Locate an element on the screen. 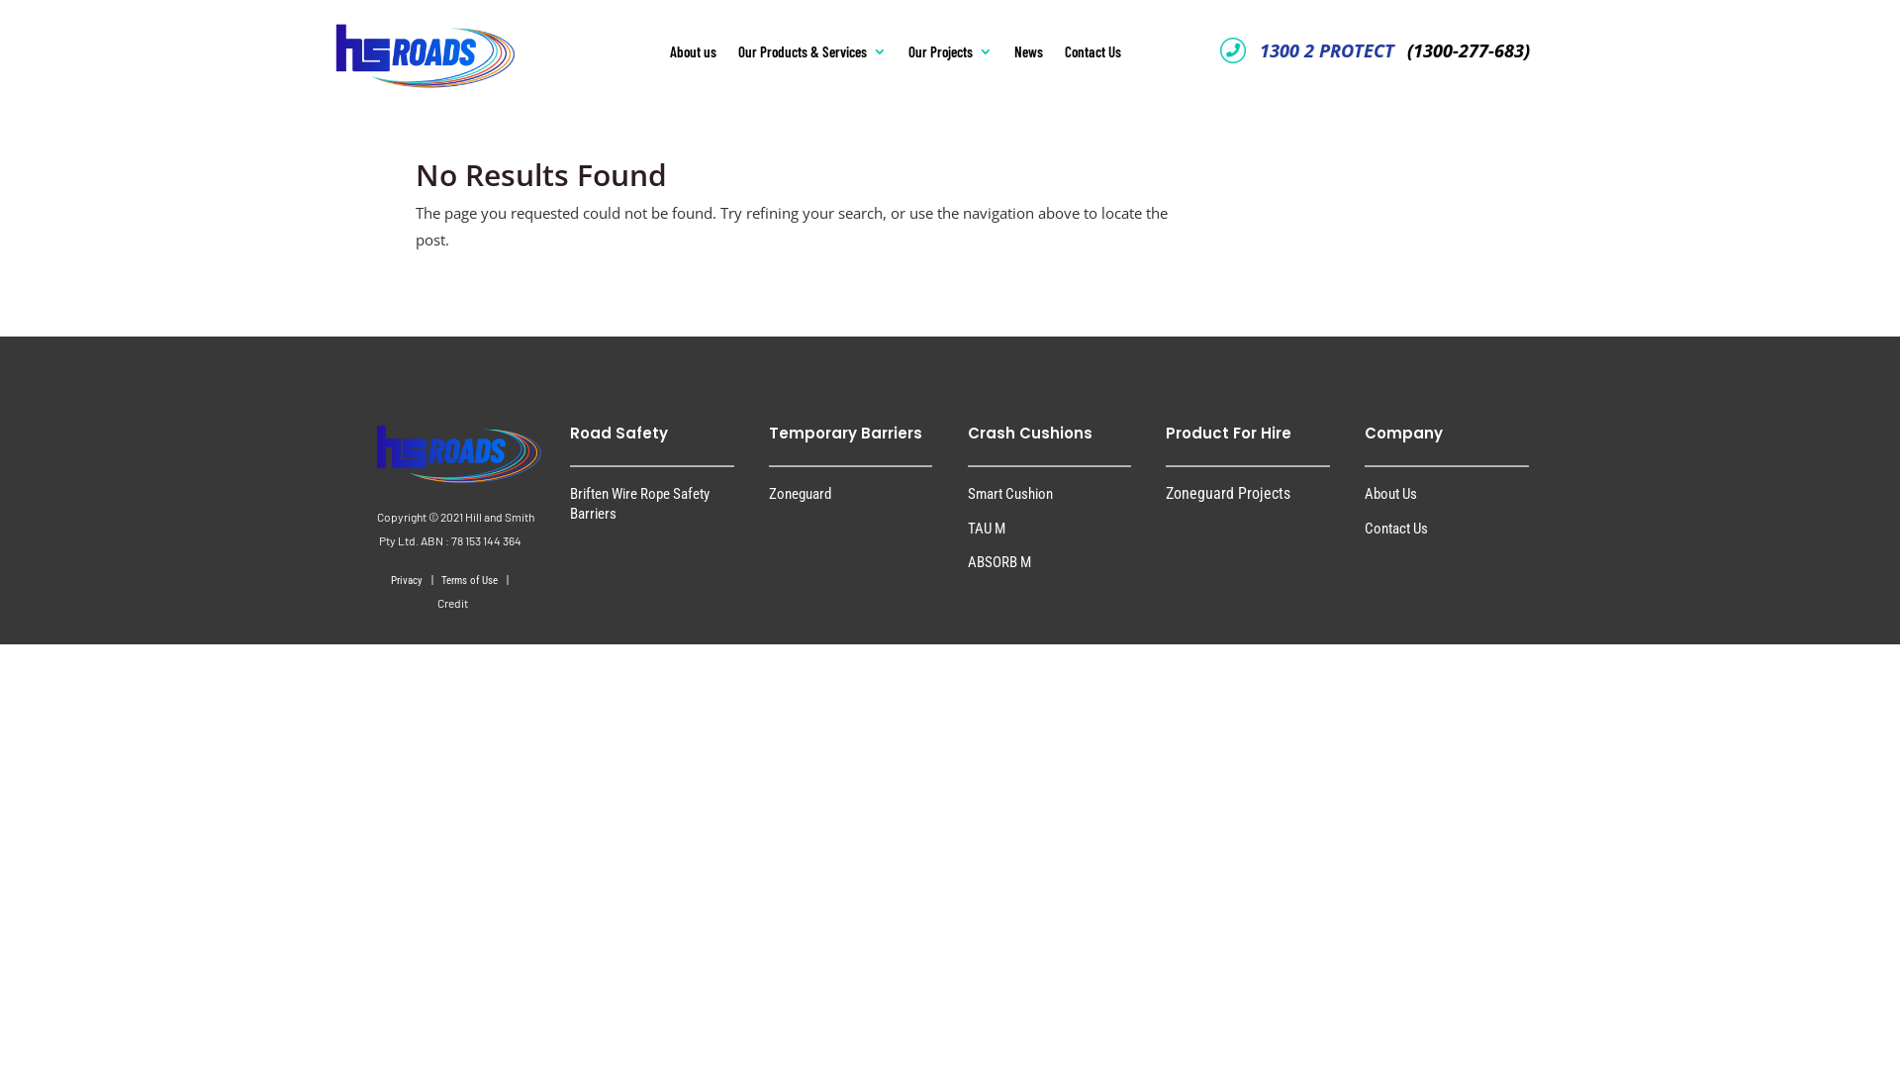  Credit is located at coordinates (453, 604).